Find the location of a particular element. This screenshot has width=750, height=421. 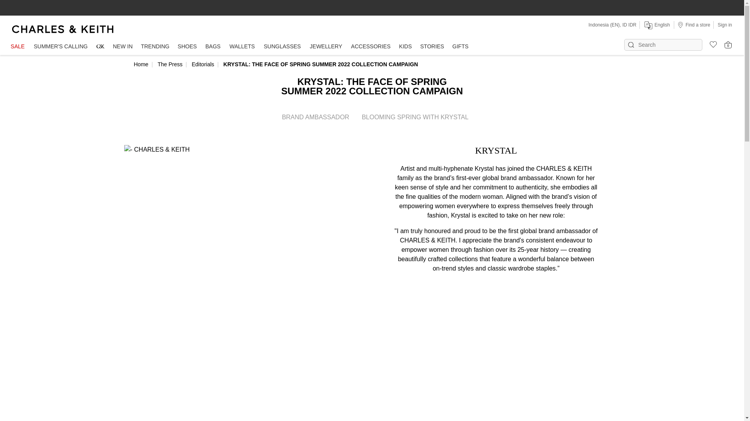

GIFTS is located at coordinates (460, 47).